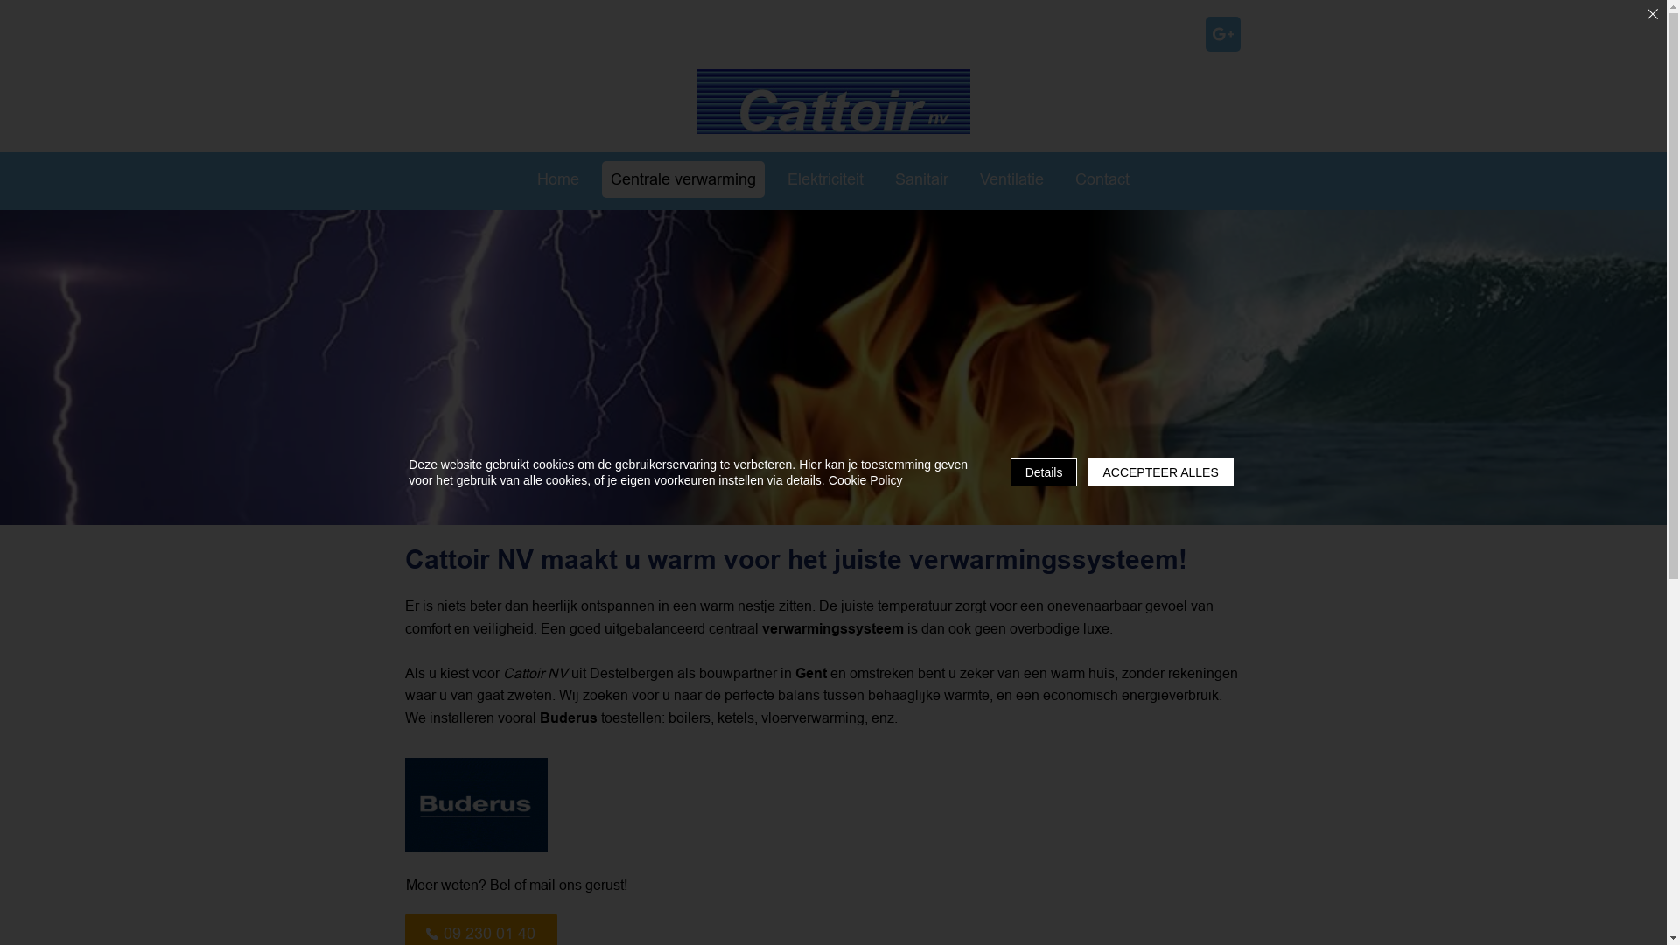 The height and width of the screenshot is (945, 1680). What do you see at coordinates (833, 101) in the screenshot?
I see `Cattoir` at bounding box center [833, 101].